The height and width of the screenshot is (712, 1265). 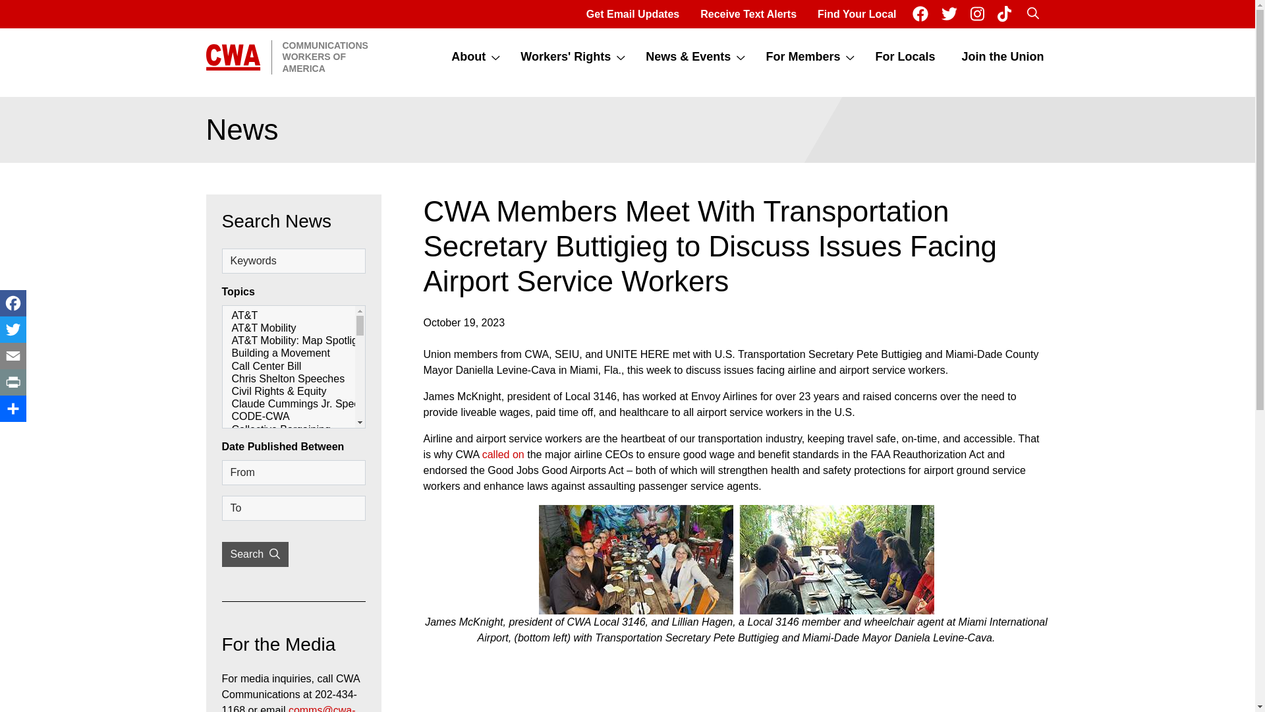 What do you see at coordinates (857, 15) in the screenshot?
I see `Join the Union` at bounding box center [857, 15].